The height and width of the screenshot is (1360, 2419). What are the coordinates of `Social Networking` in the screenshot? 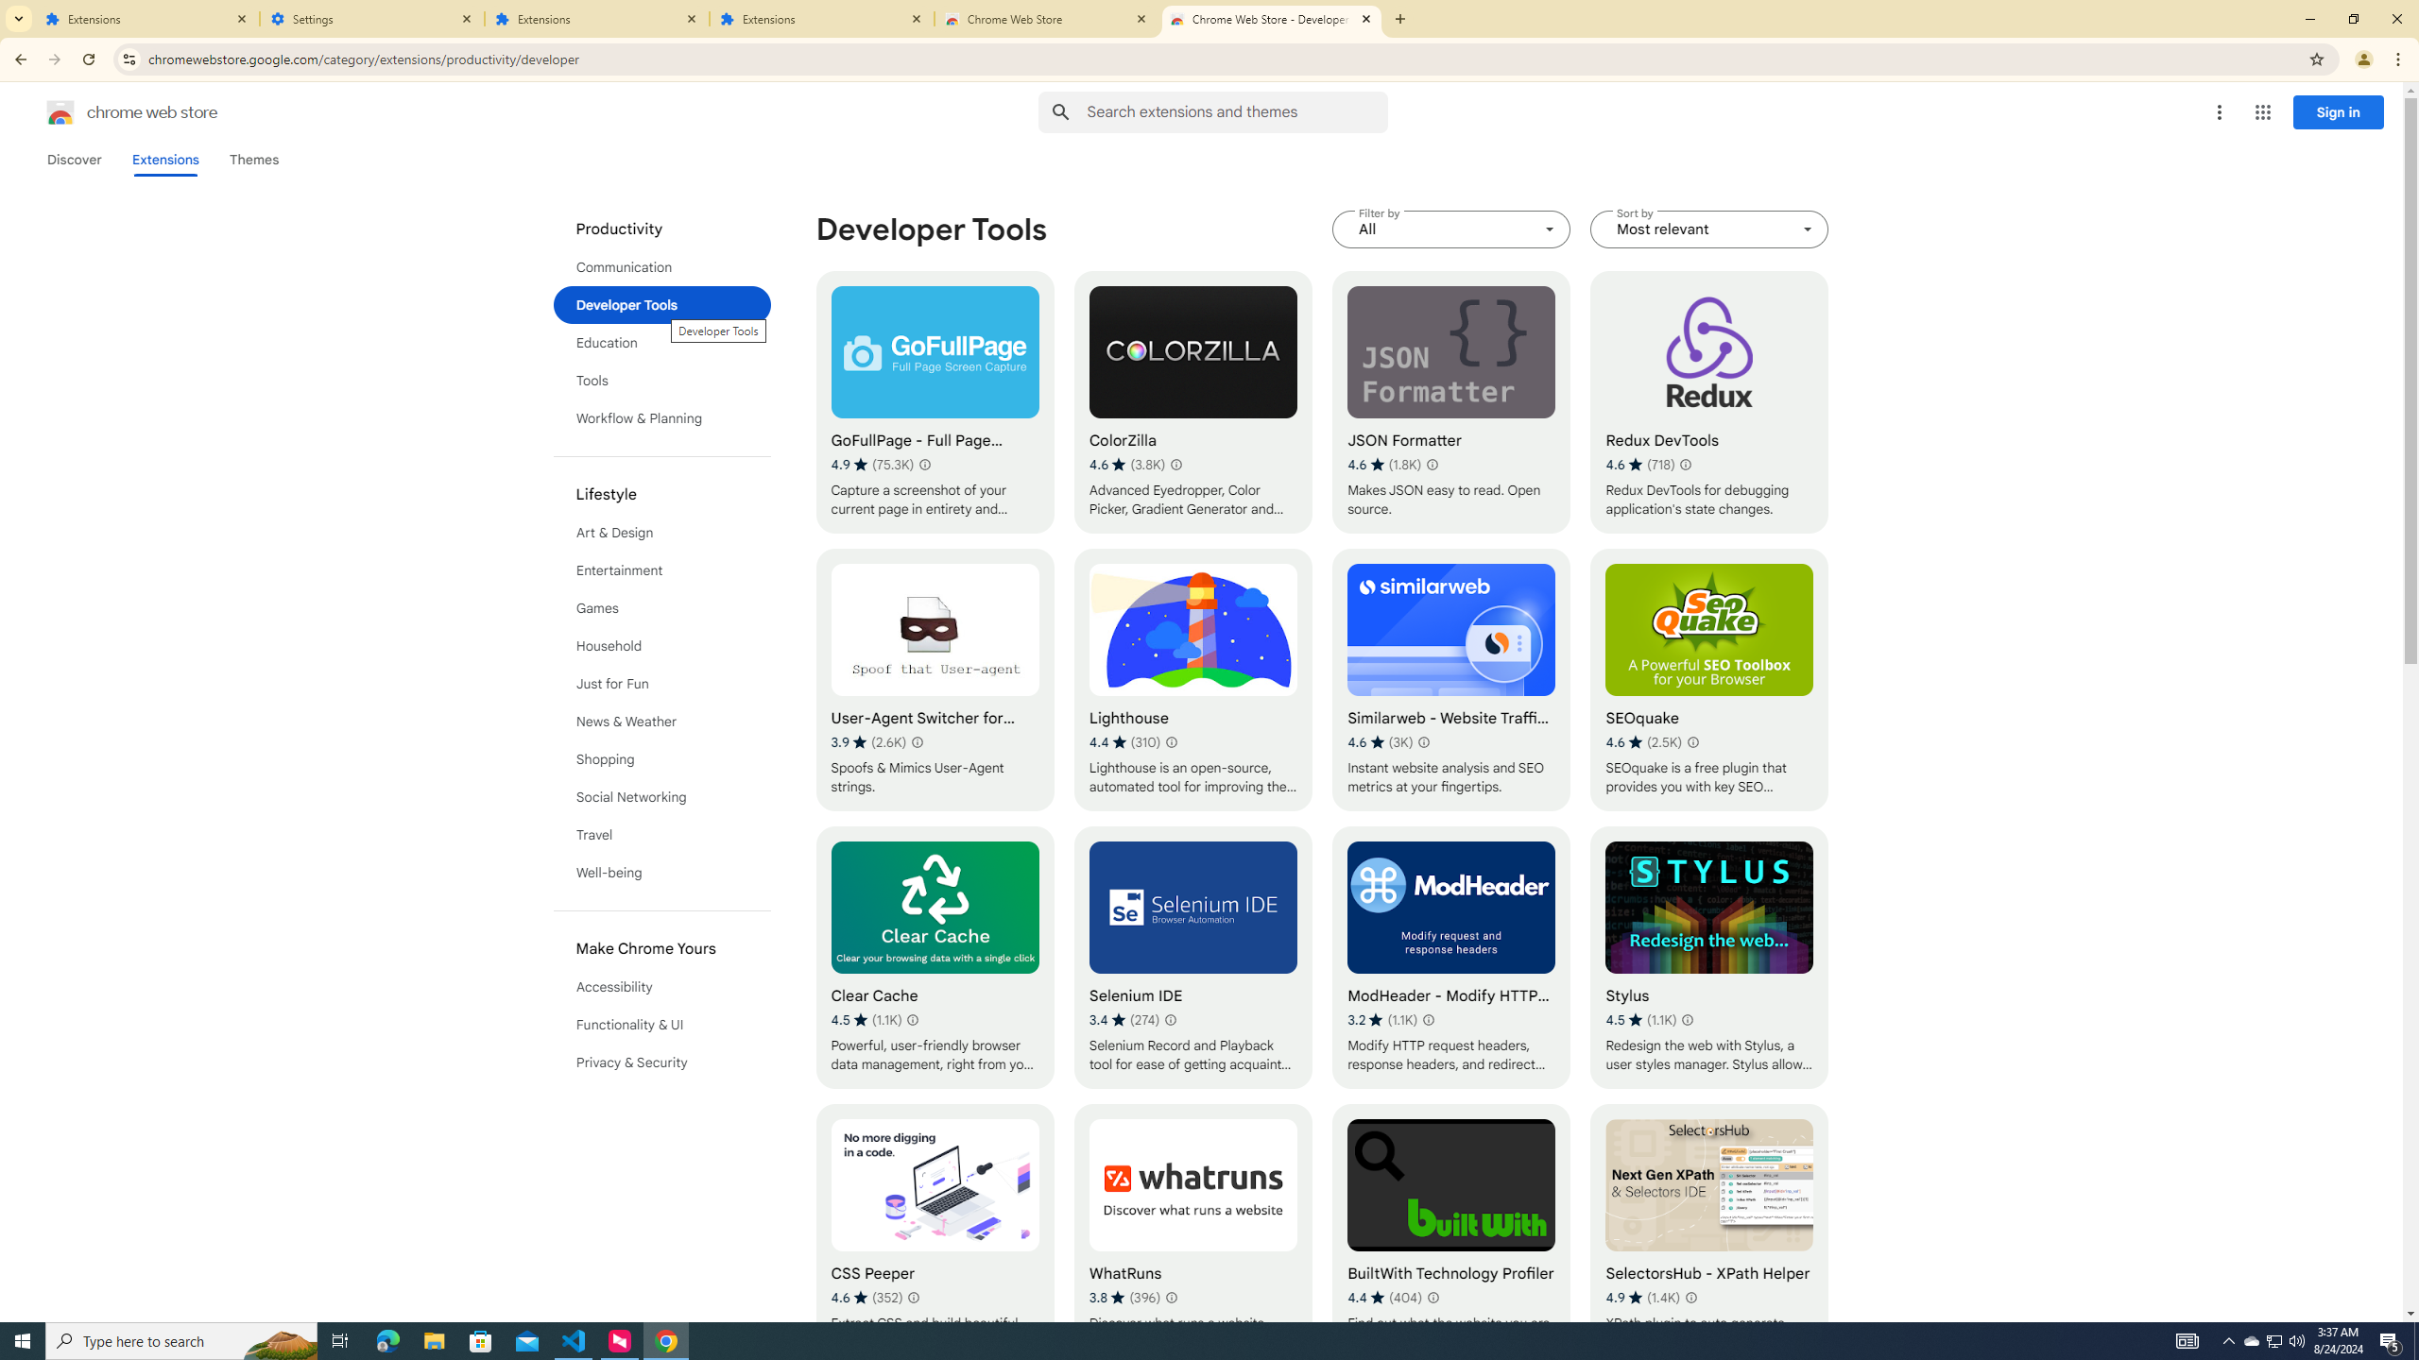 It's located at (662, 797).